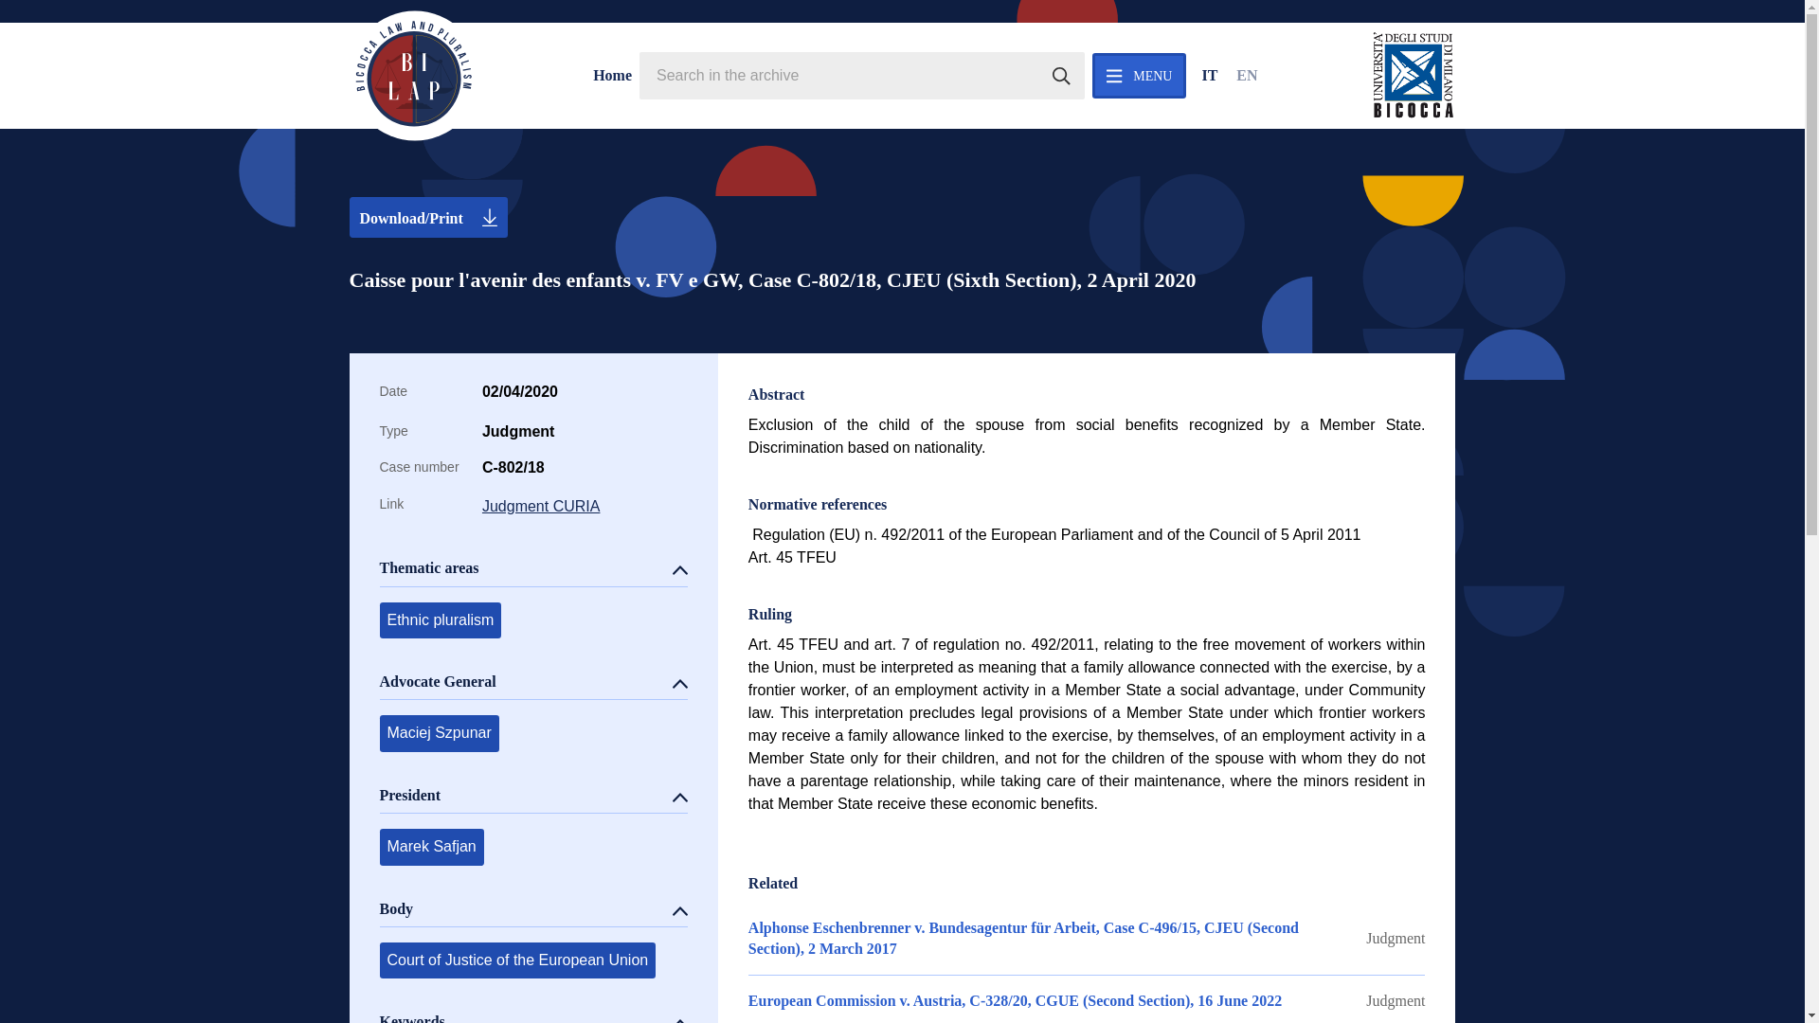  Describe the element at coordinates (438, 732) in the screenshot. I see `Maciej Szpunar` at that location.